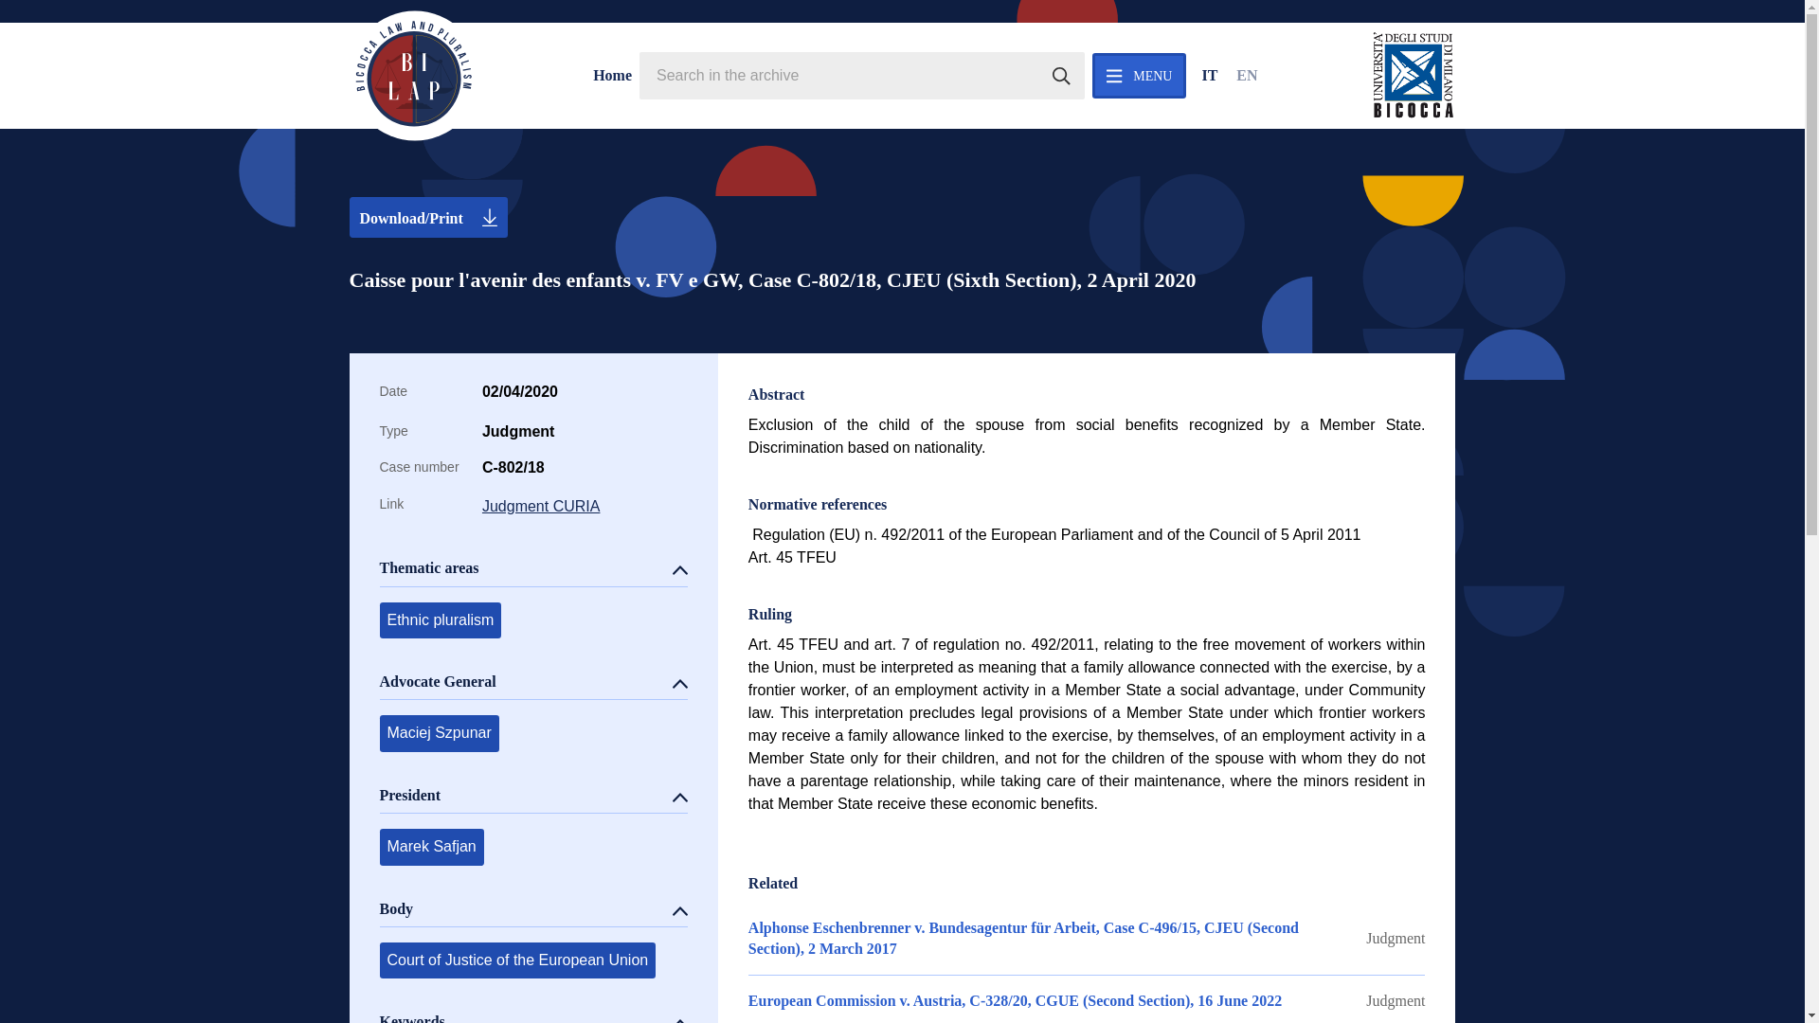  Describe the element at coordinates (438, 732) in the screenshot. I see `Maciej Szpunar` at that location.